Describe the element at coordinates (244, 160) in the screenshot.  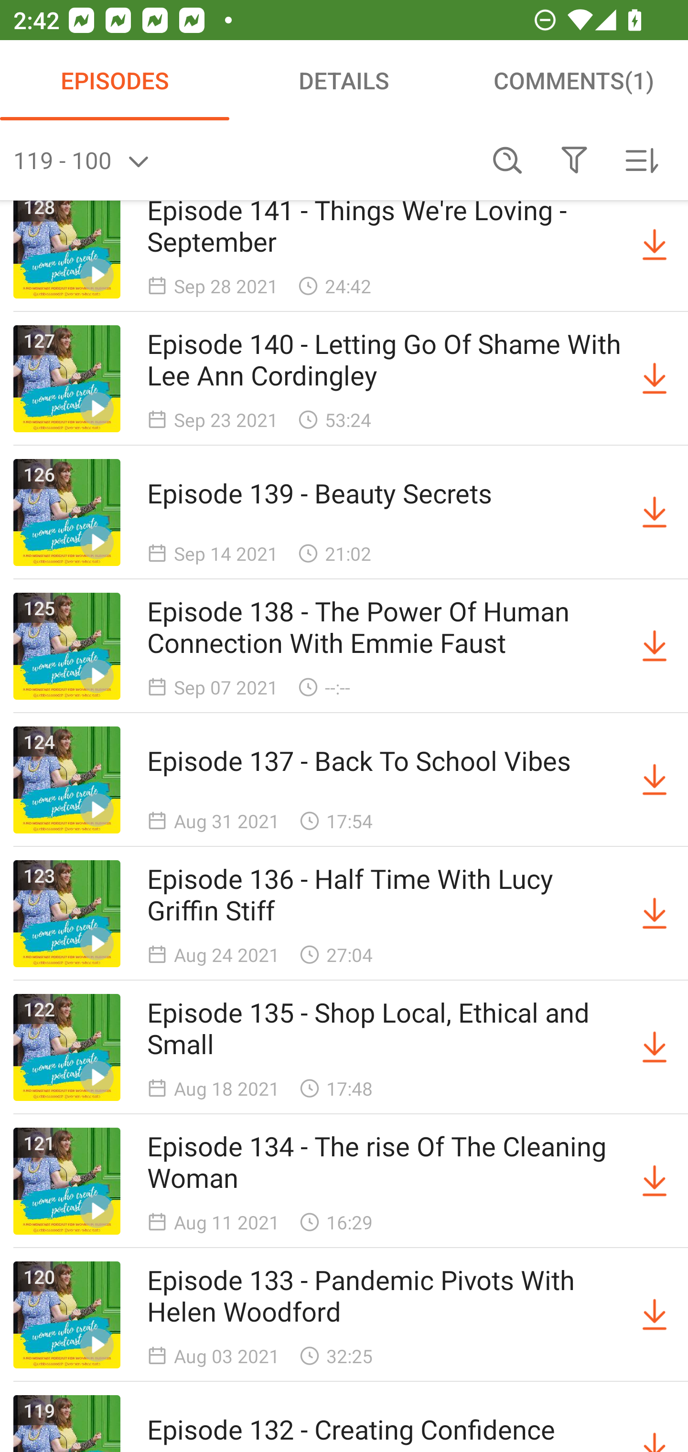
I see `119 - 100 ` at that location.